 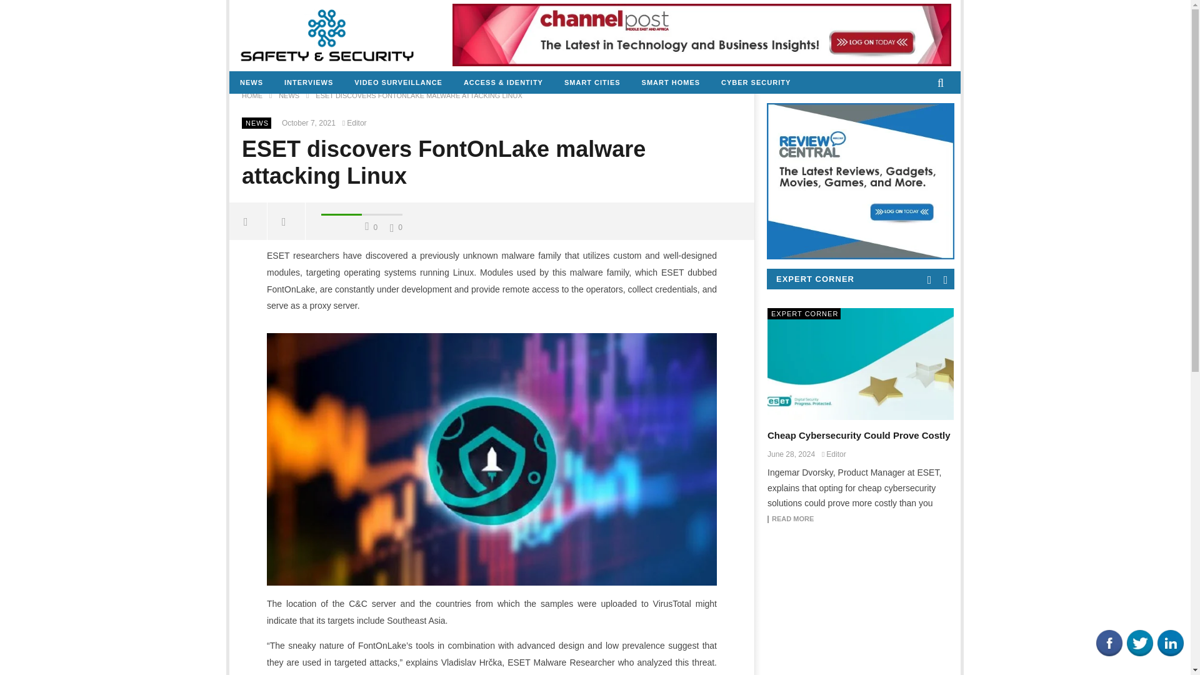 What do you see at coordinates (257, 122) in the screenshot?
I see `NEWS` at bounding box center [257, 122].